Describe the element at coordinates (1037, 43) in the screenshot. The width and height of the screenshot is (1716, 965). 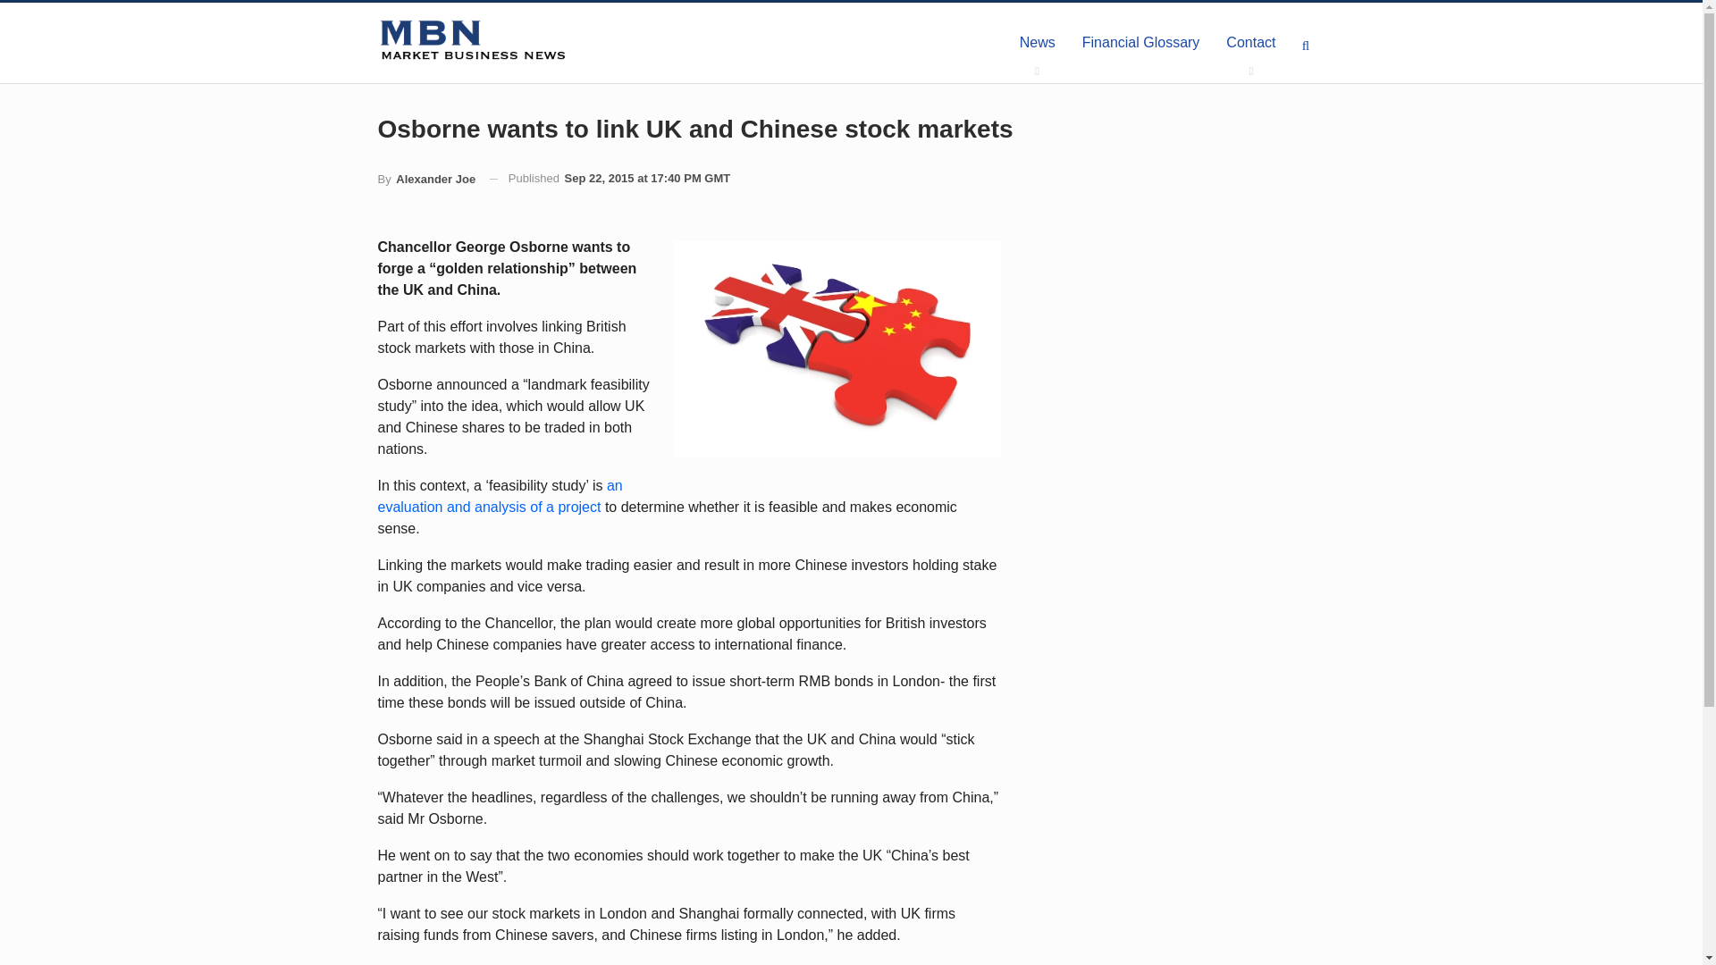
I see `News` at that location.